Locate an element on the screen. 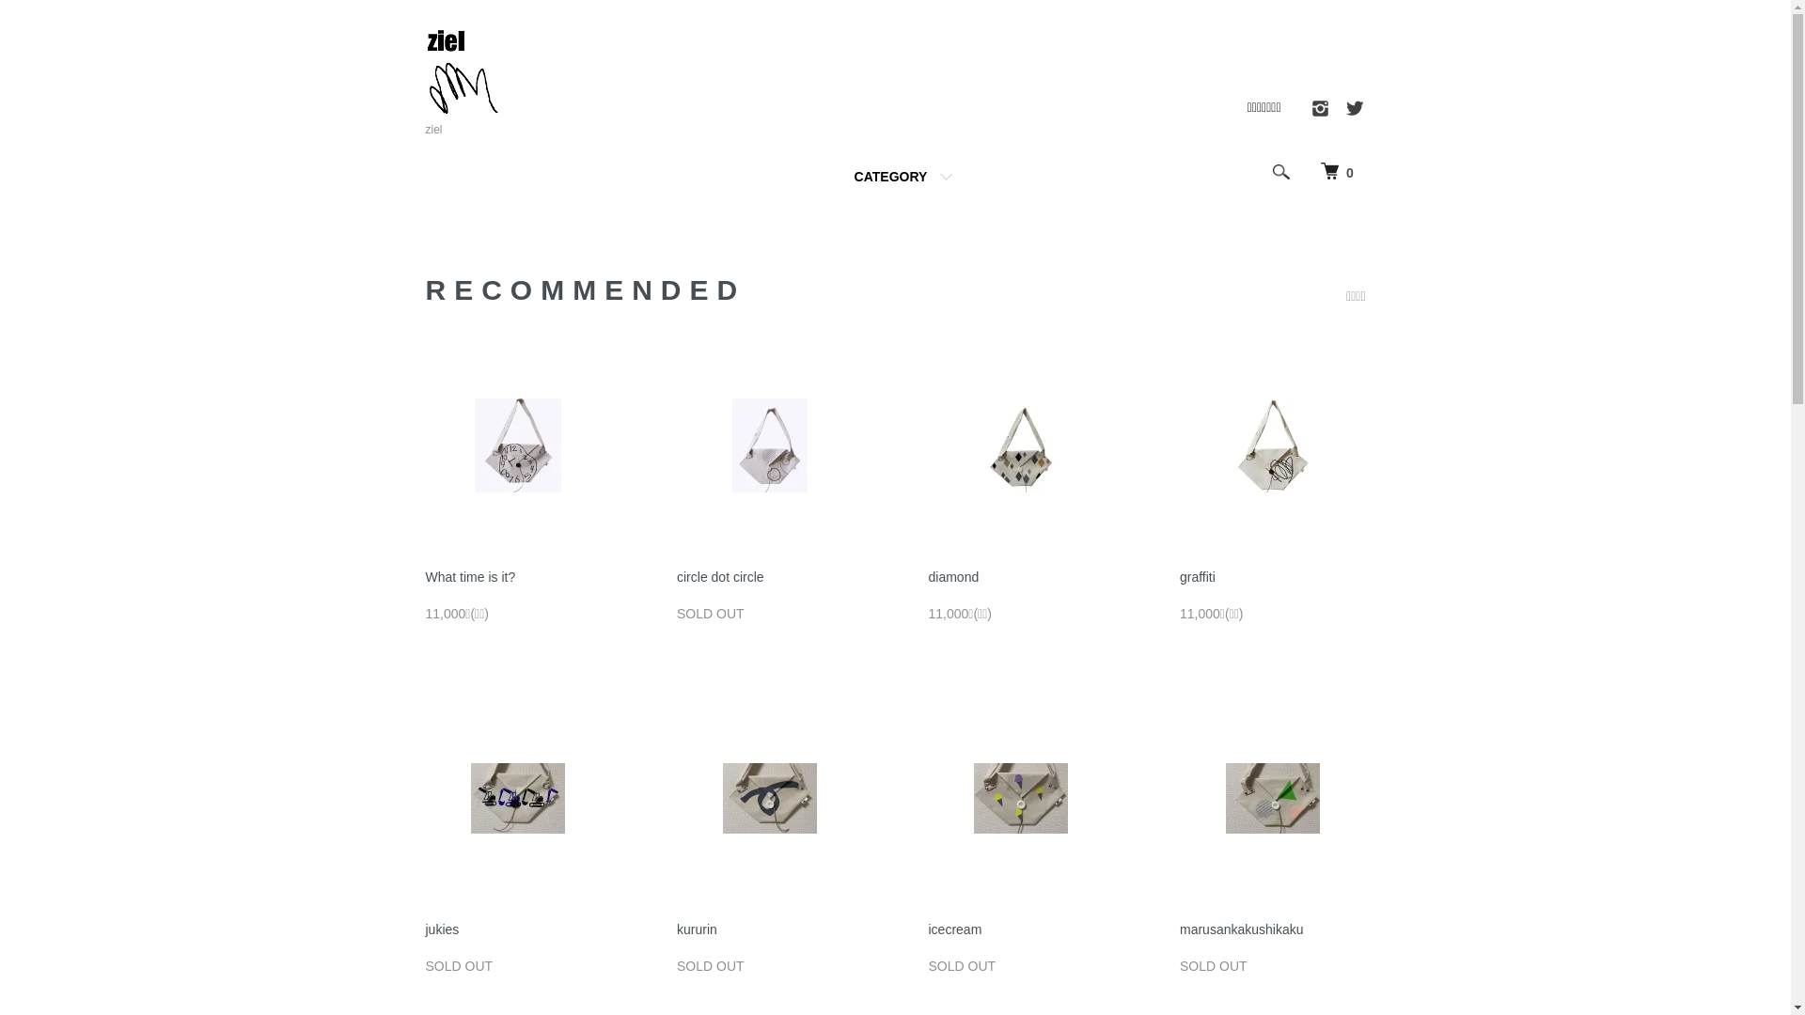  jukies is located at coordinates (442, 929).